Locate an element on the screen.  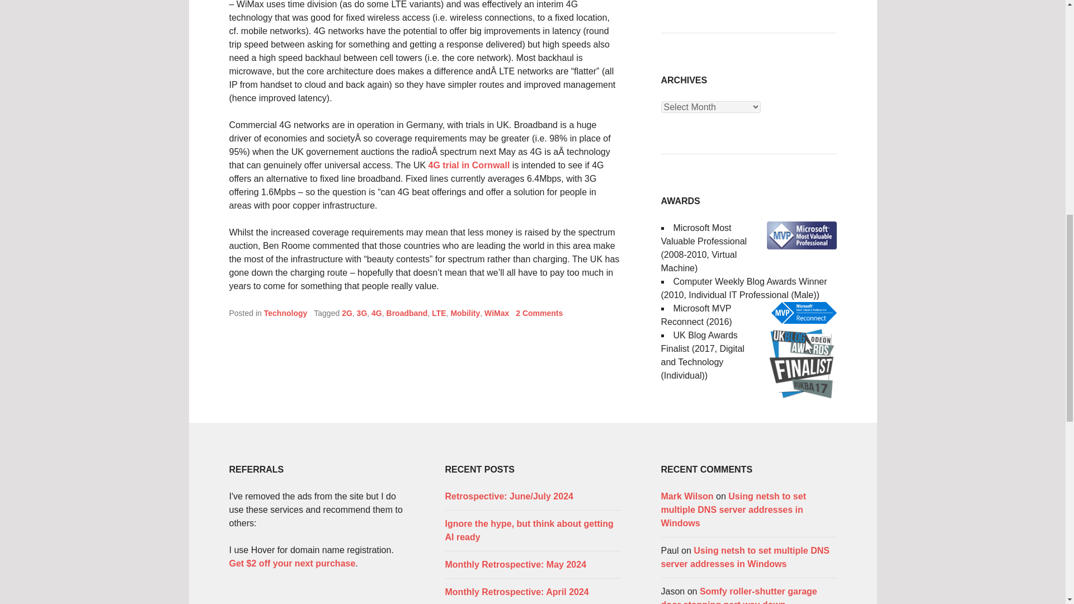
Mobility is located at coordinates (465, 313).